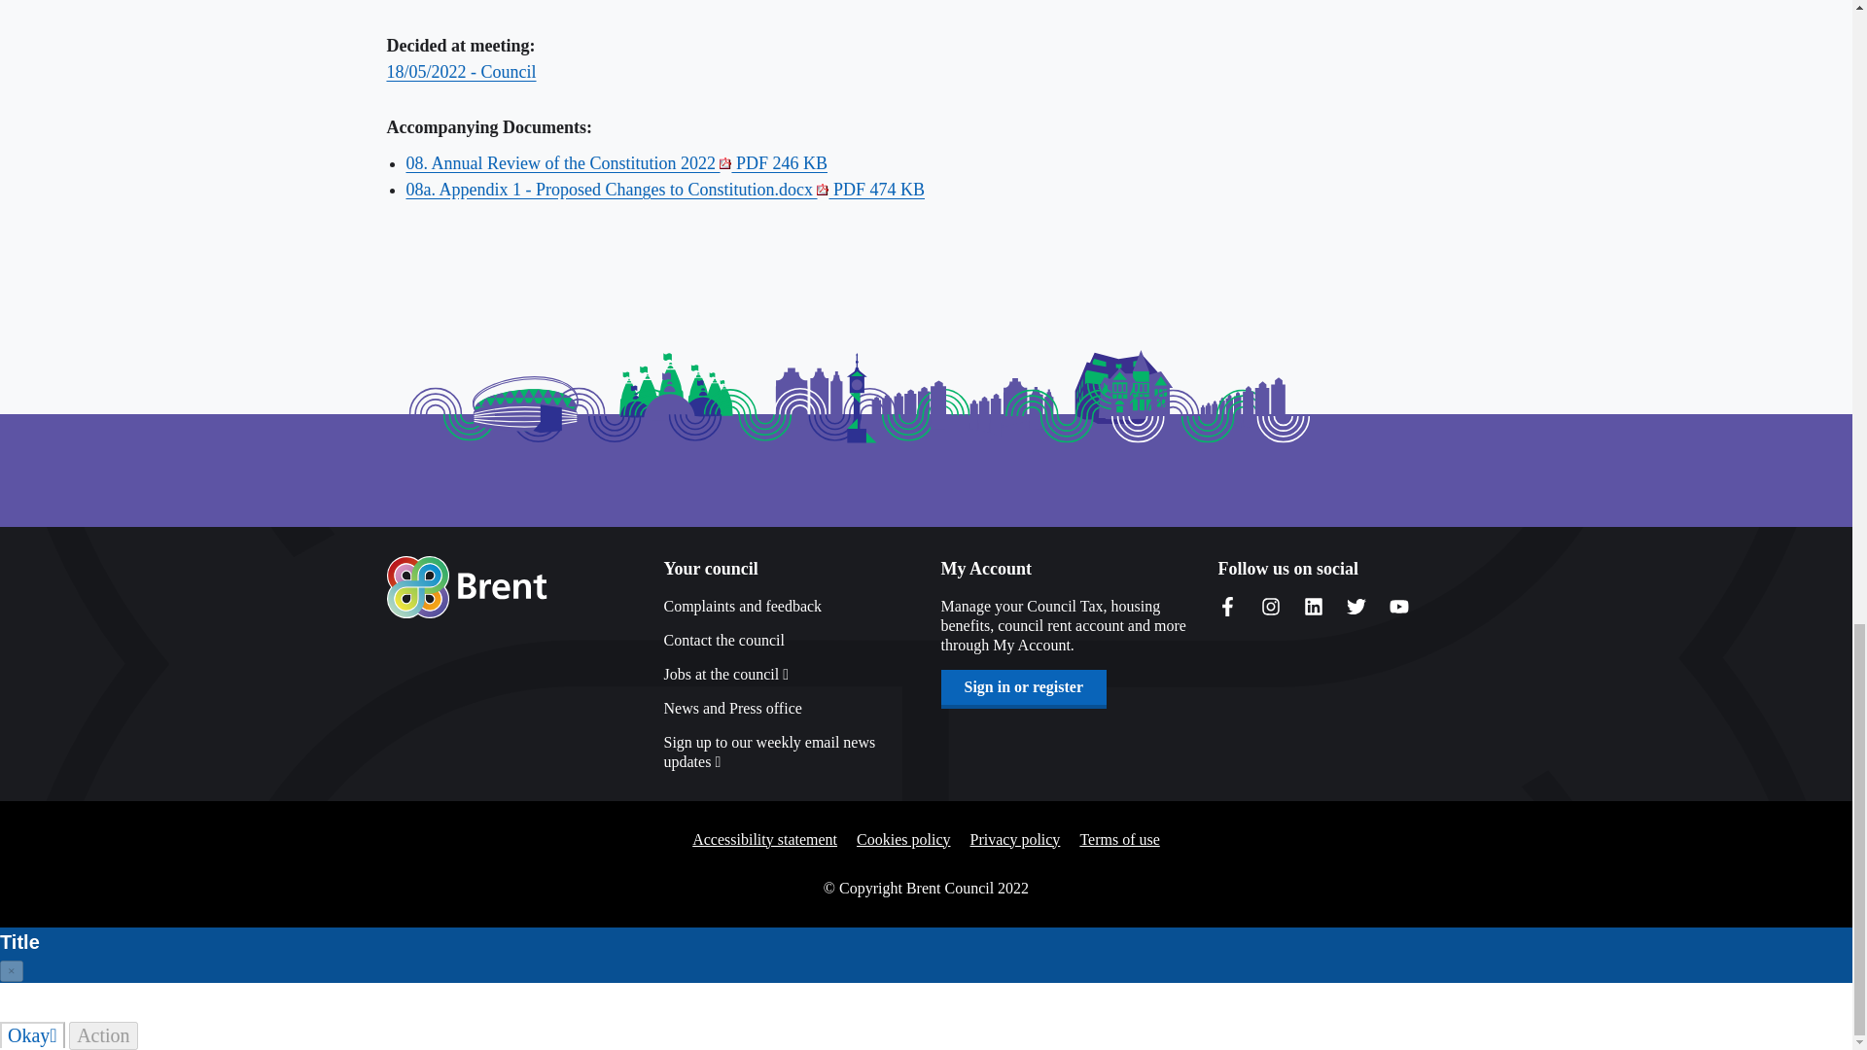 Image resolution: width=1867 pixels, height=1050 pixels. What do you see at coordinates (786, 675) in the screenshot?
I see `Jobs at the council` at bounding box center [786, 675].